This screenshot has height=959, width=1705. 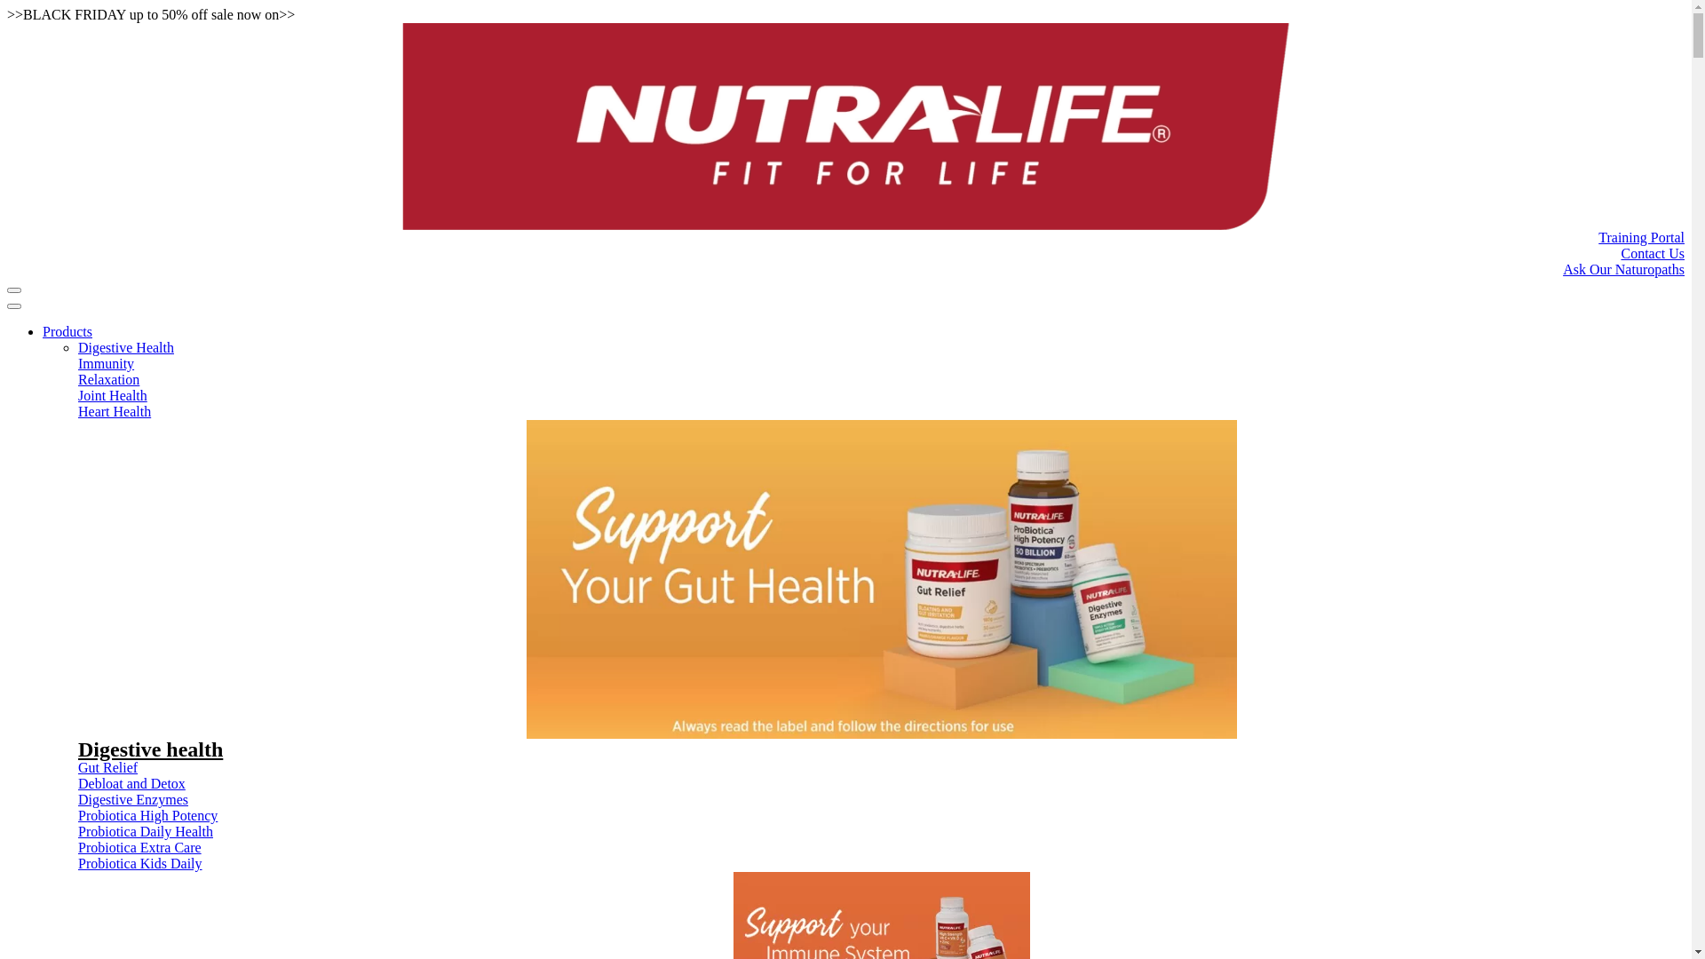 What do you see at coordinates (881, 848) in the screenshot?
I see `Probiotica Extra Care` at bounding box center [881, 848].